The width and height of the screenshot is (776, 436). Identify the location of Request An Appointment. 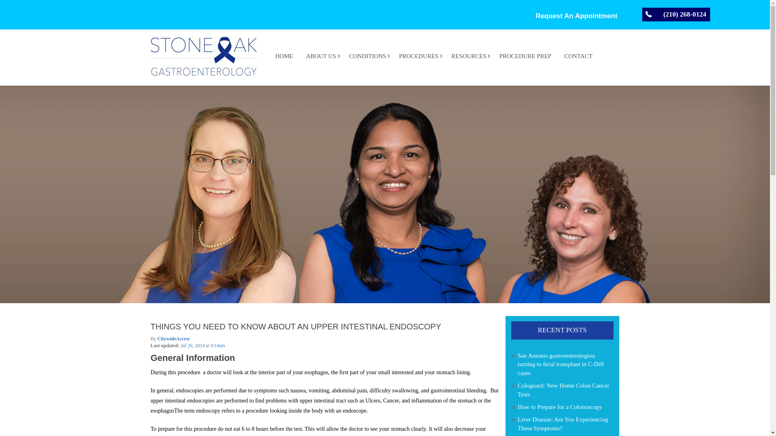
(576, 16).